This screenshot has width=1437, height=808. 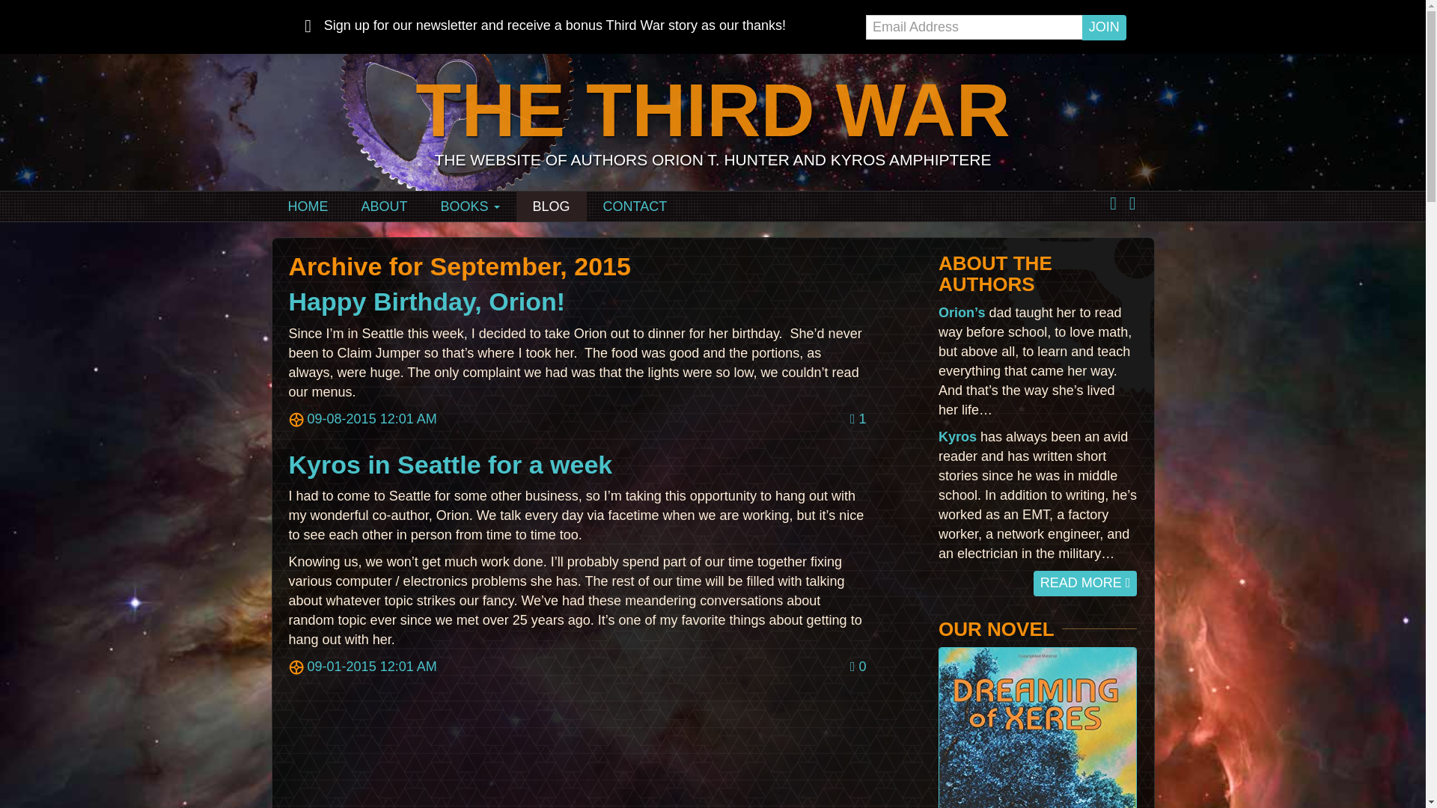 I want to click on BOOKS, so click(x=470, y=206).